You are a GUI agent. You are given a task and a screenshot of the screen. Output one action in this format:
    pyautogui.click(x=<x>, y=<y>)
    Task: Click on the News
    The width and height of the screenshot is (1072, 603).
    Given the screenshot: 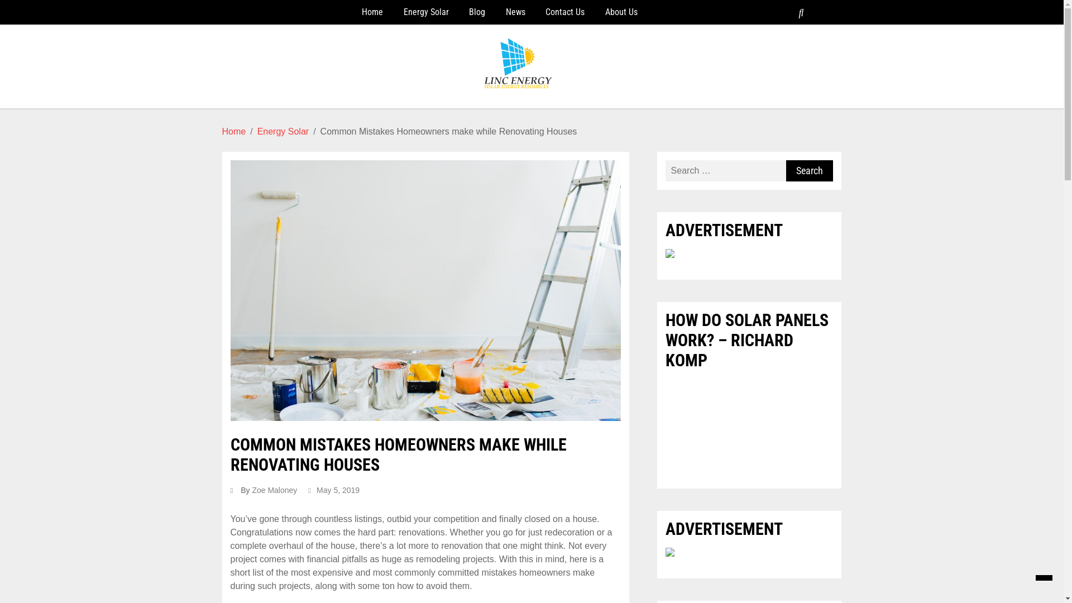 What is the action you would take?
    pyautogui.click(x=516, y=12)
    